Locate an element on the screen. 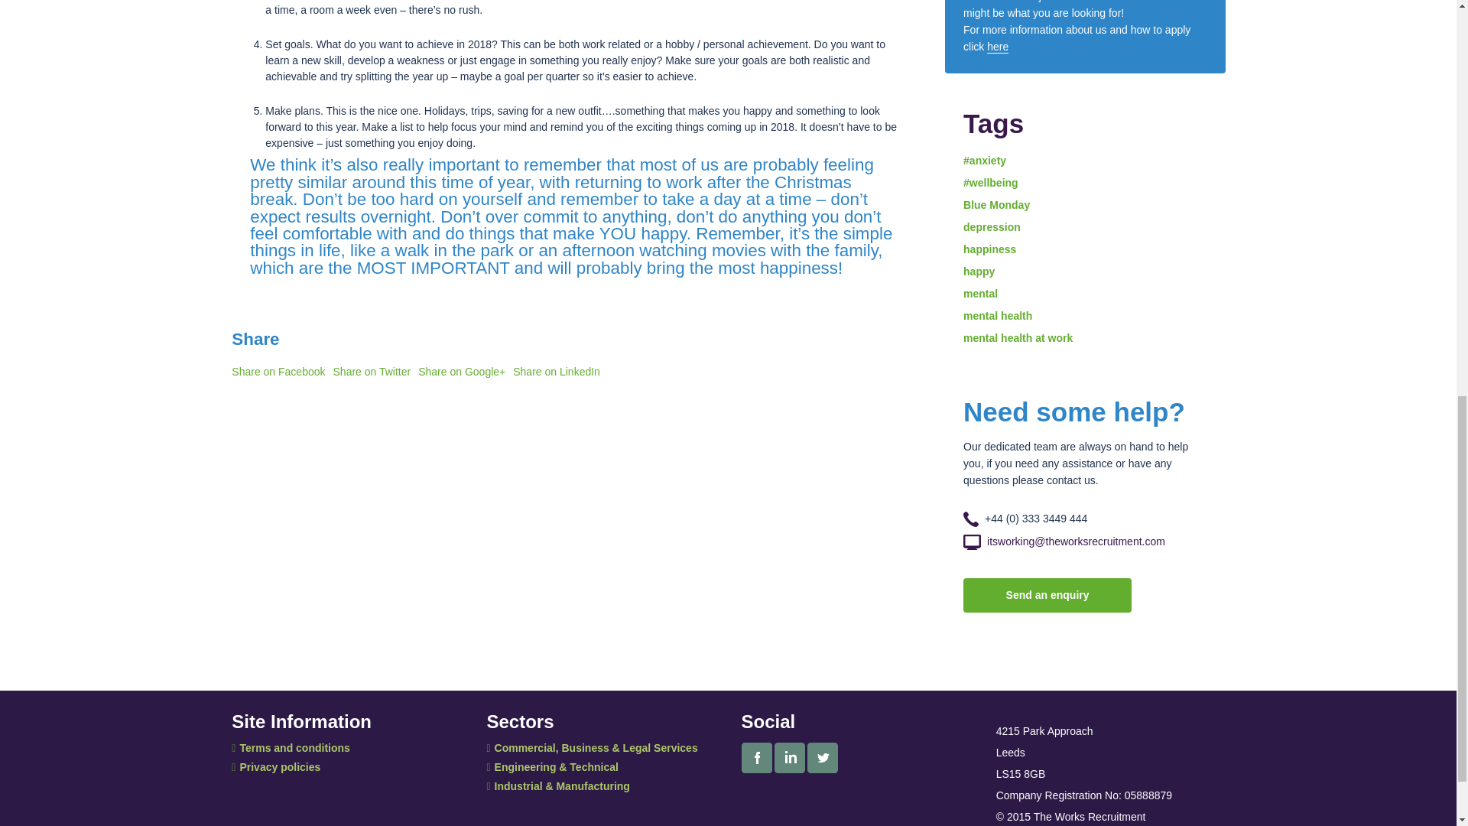  depression is located at coordinates (991, 226).